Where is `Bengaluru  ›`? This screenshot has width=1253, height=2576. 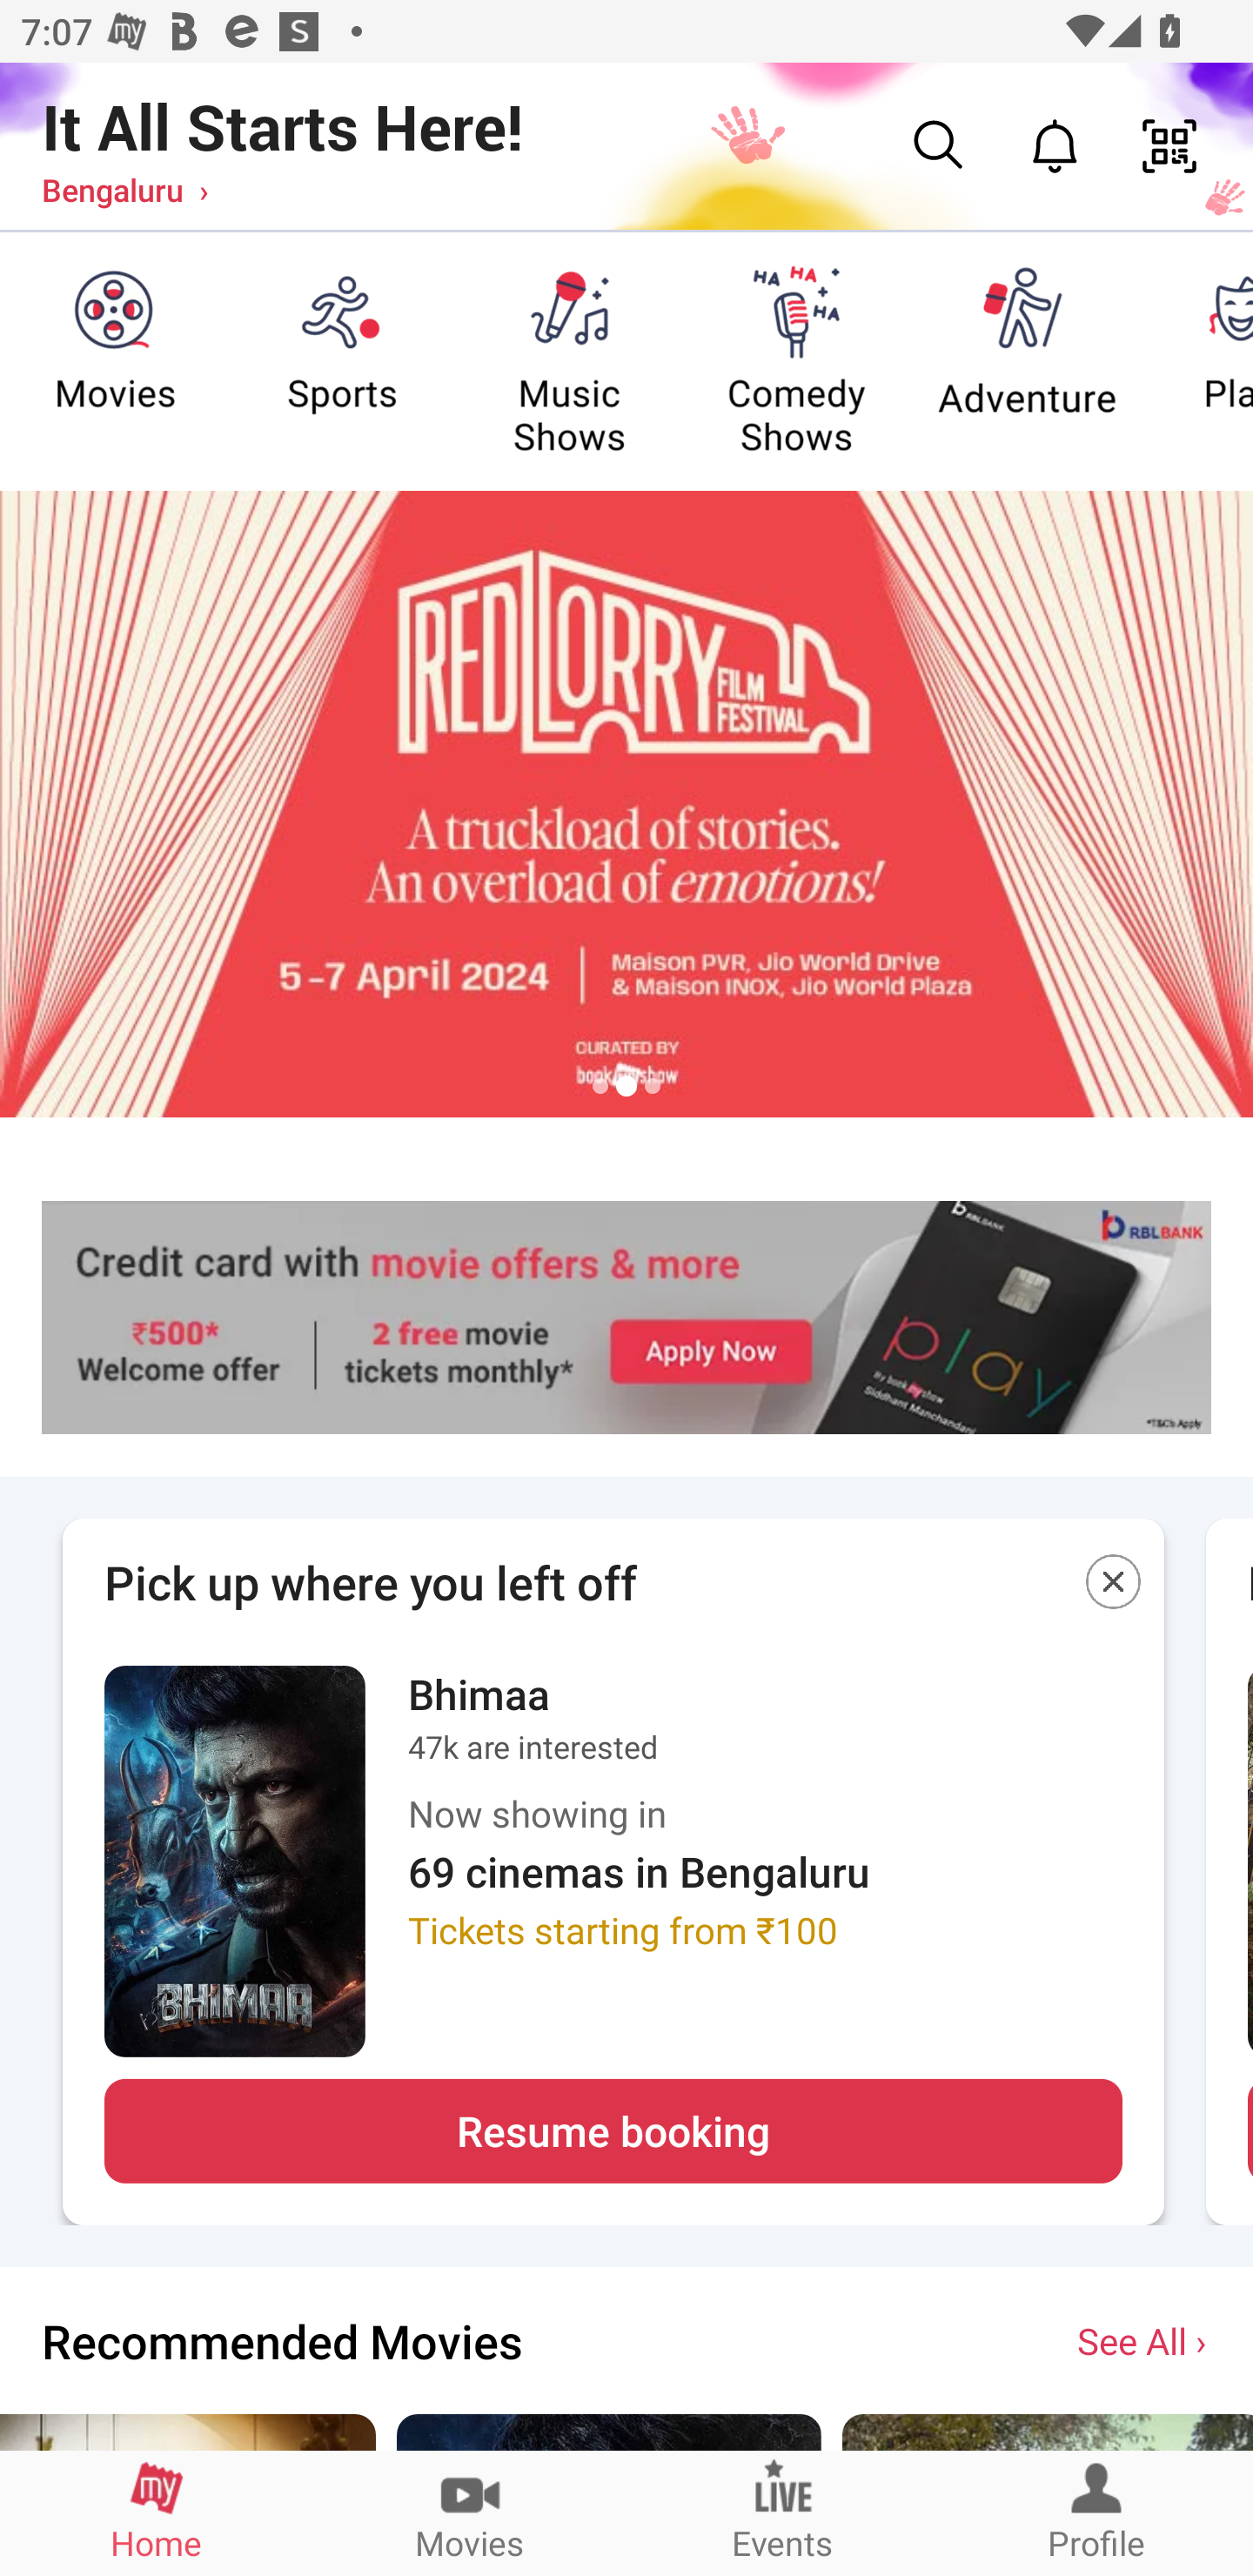
Bengaluru  › is located at coordinates (125, 189).